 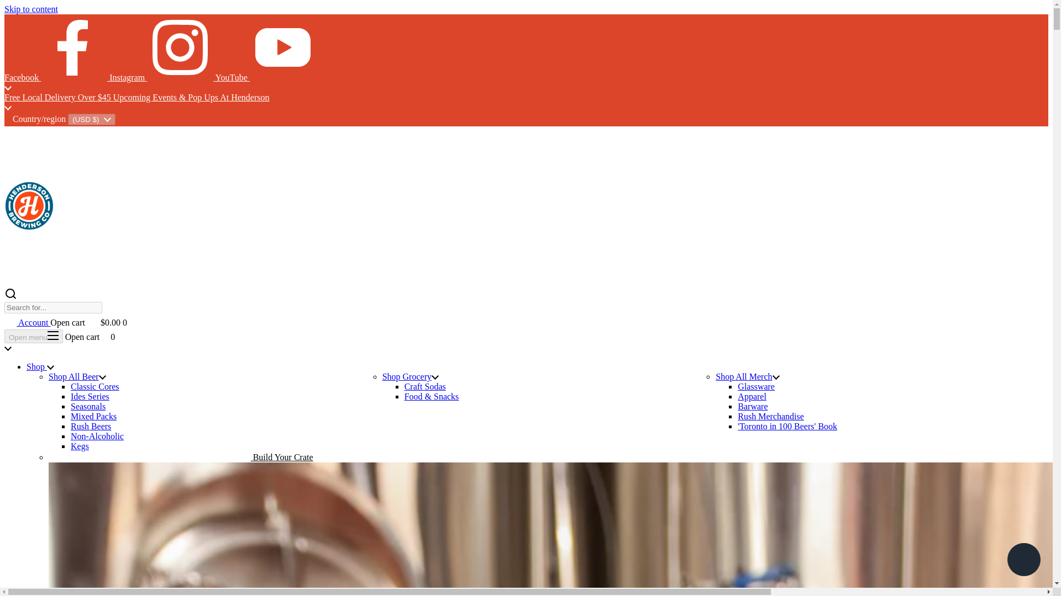 What do you see at coordinates (747, 376) in the screenshot?
I see `Shop All Merch` at bounding box center [747, 376].